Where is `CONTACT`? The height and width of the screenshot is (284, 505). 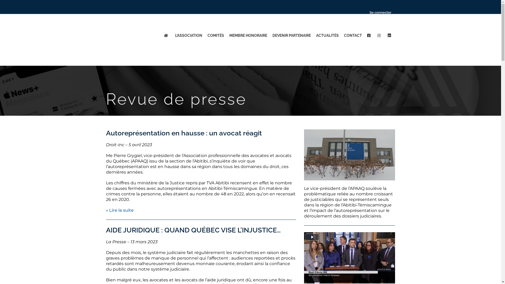 CONTACT is located at coordinates (353, 35).